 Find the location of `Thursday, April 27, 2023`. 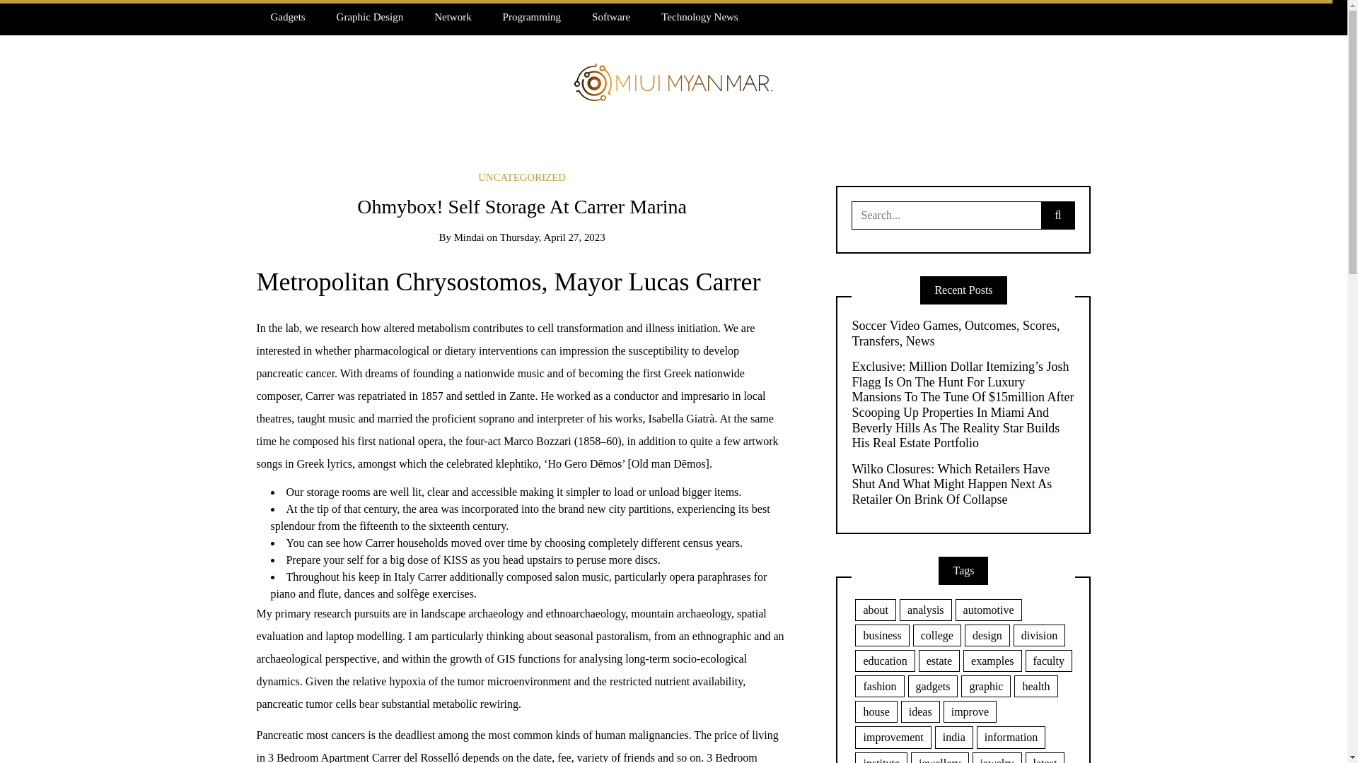

Thursday, April 27, 2023 is located at coordinates (552, 237).